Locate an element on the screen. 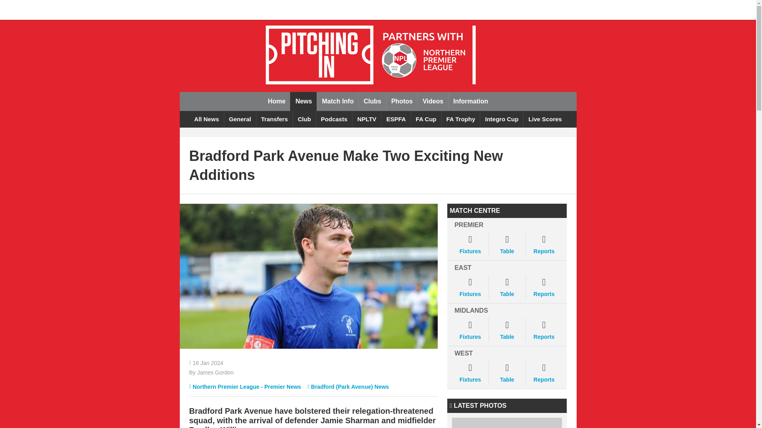 The height and width of the screenshot is (428, 762). Match Info is located at coordinates (337, 101).